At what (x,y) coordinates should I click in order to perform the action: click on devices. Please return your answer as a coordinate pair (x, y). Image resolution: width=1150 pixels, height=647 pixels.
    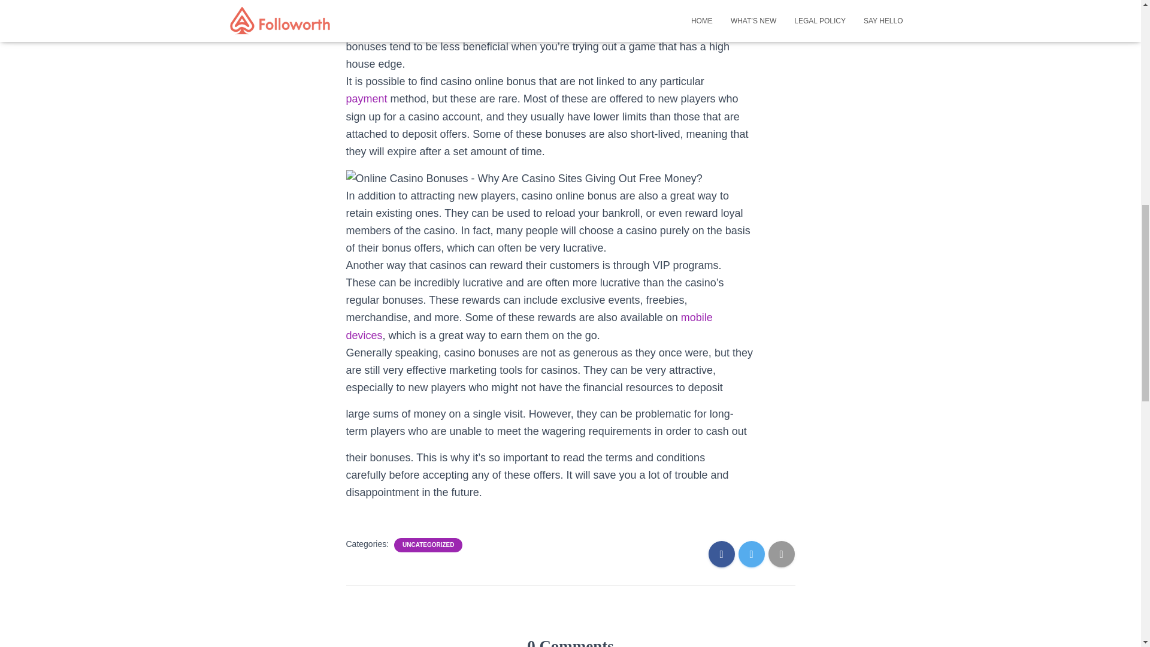
    Looking at the image, I should click on (364, 335).